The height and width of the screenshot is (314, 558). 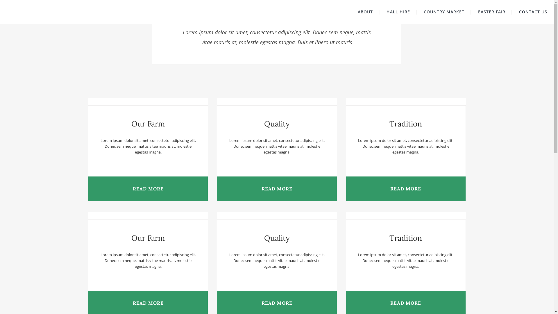 I want to click on EASTER FAIR, so click(x=492, y=12).